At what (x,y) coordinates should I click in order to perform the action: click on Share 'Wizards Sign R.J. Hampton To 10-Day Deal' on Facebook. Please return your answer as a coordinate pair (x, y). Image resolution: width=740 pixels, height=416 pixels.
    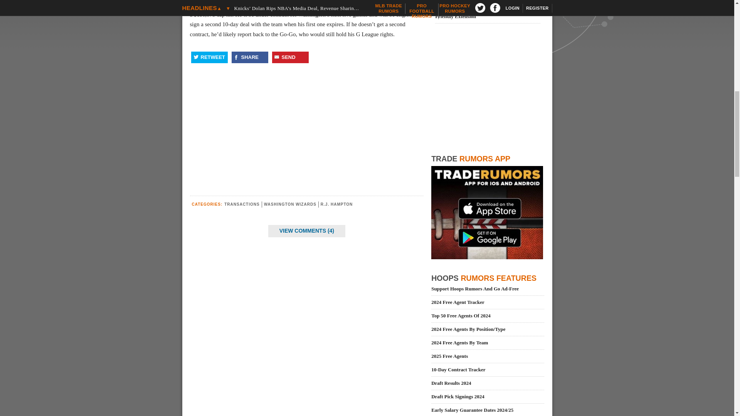
    Looking at the image, I should click on (249, 57).